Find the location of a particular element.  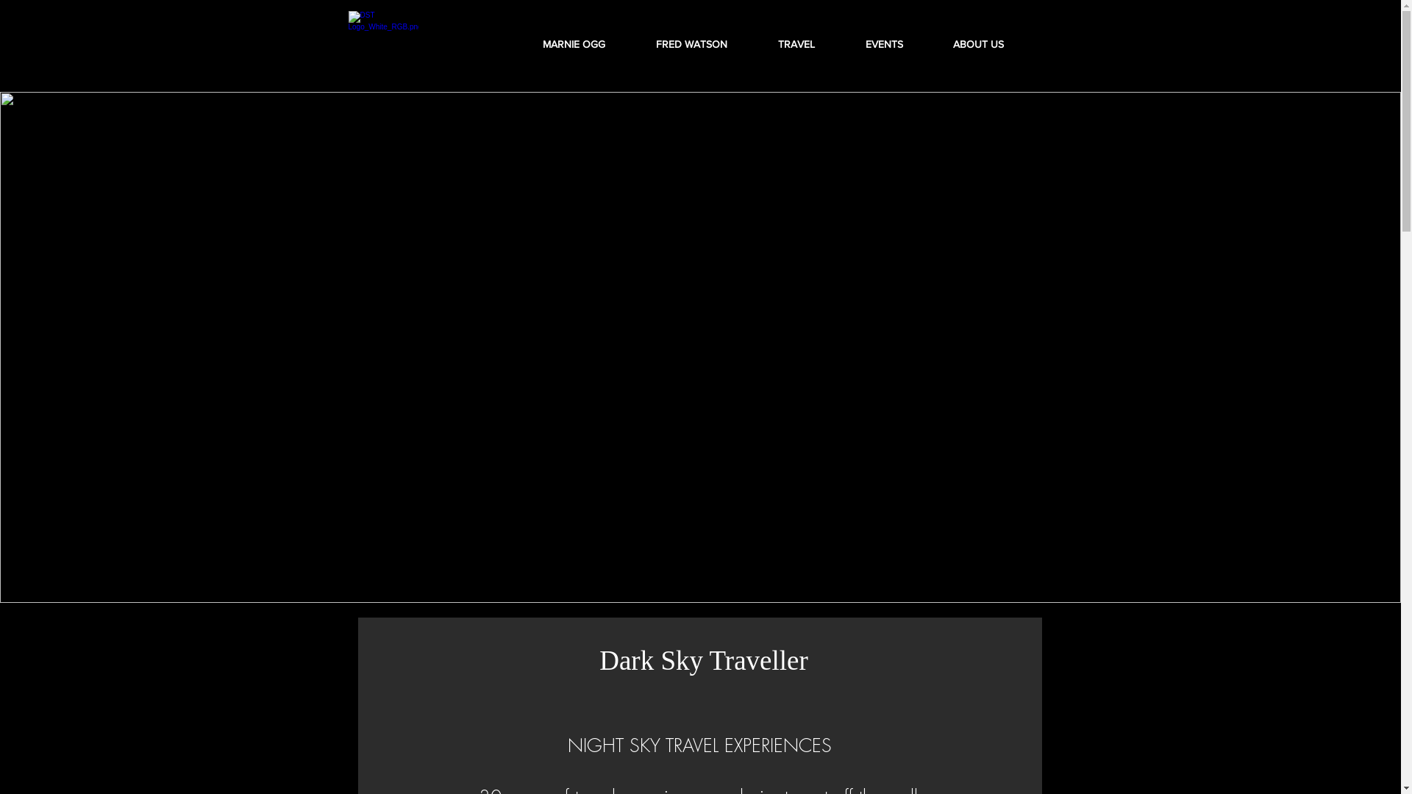

EVENTS is located at coordinates (899, 44).